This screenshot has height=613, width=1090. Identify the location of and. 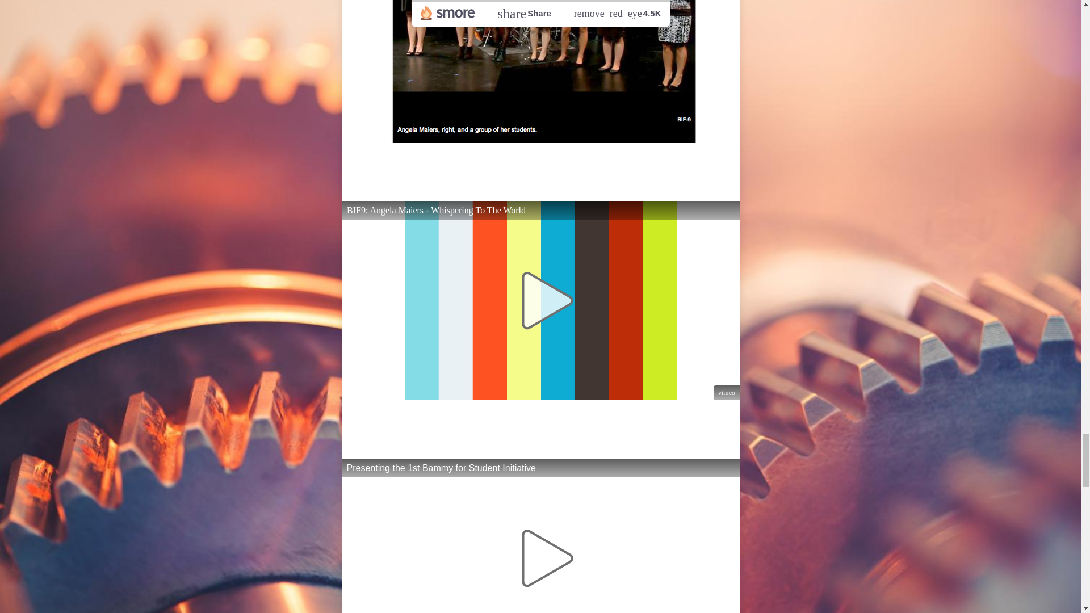
(535, 163).